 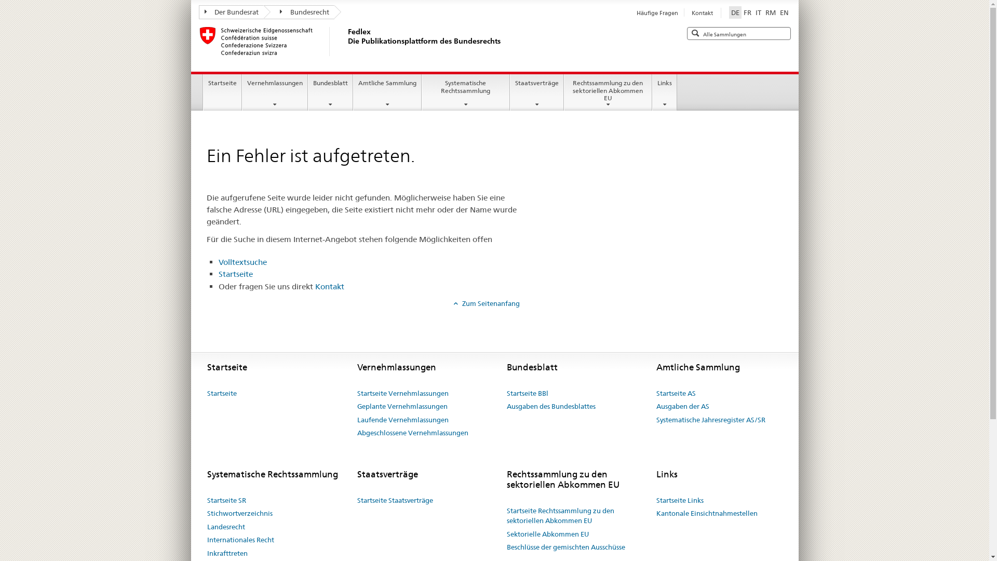 What do you see at coordinates (487, 303) in the screenshot?
I see `Zum Seitenanfang` at bounding box center [487, 303].